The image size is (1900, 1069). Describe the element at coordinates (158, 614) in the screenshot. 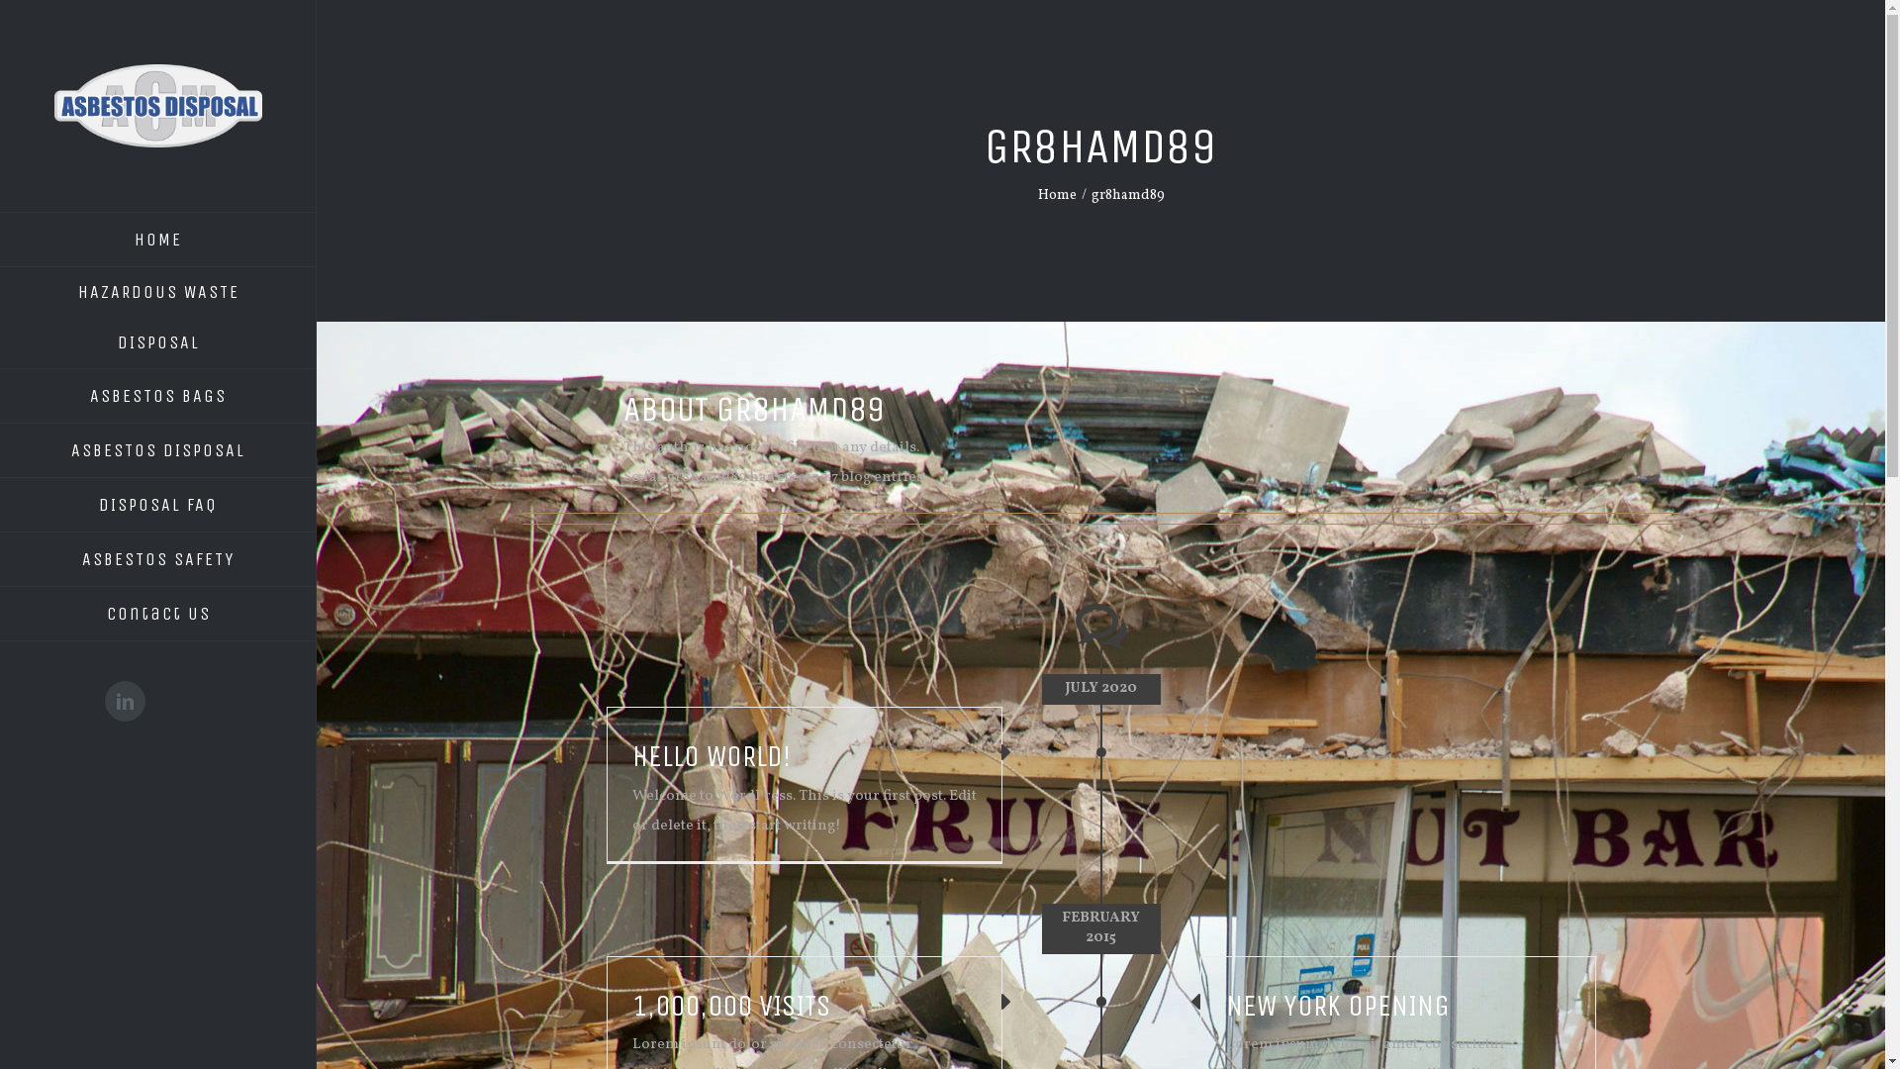

I see `Contact Us` at that location.